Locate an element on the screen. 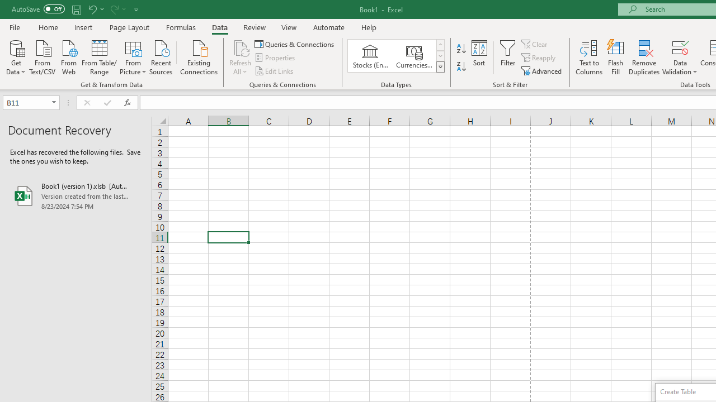  From Text/CSV is located at coordinates (43, 56).